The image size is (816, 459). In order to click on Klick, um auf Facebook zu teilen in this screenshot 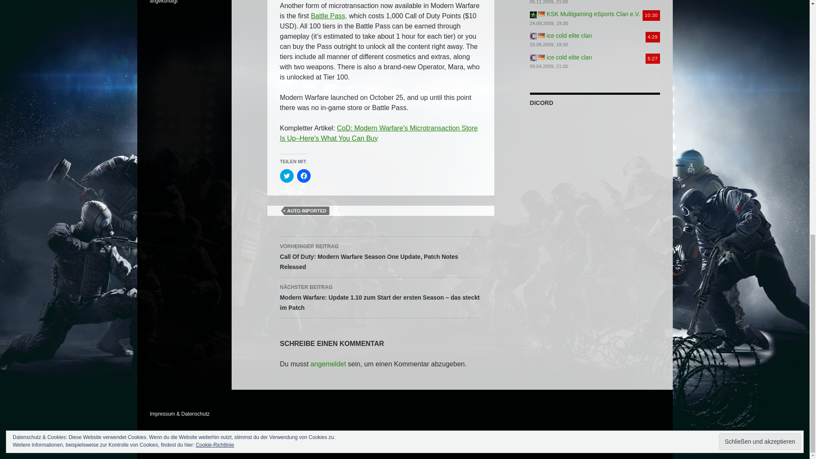, I will do `click(303, 176)`.